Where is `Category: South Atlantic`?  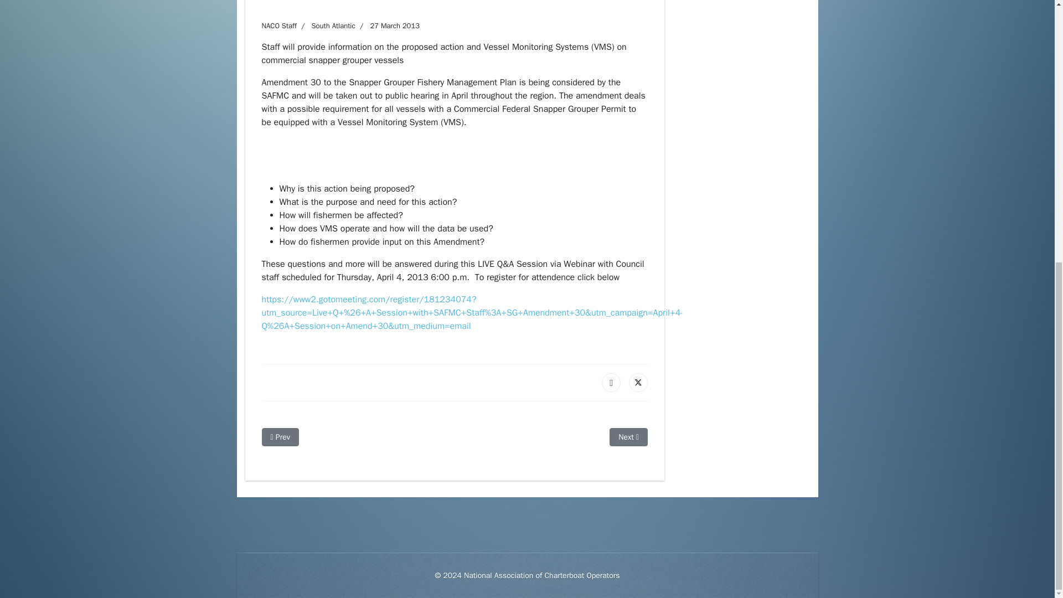
Category: South Atlantic is located at coordinates (326, 25).